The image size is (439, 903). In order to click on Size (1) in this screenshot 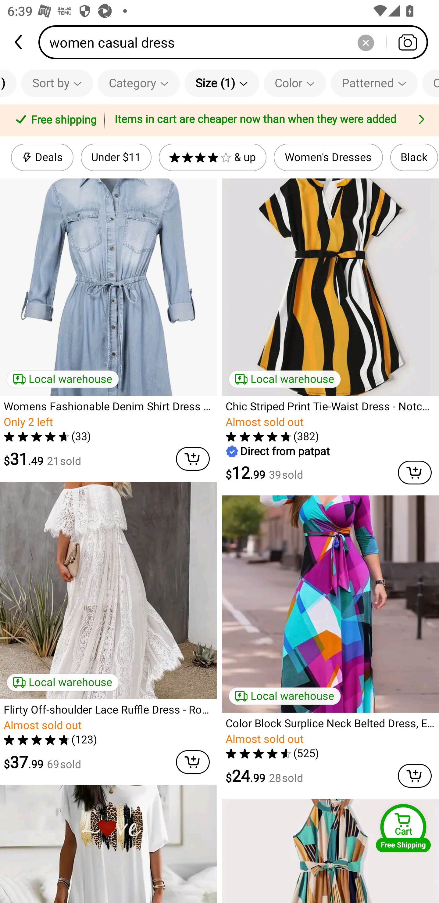, I will do `click(221, 83)`.